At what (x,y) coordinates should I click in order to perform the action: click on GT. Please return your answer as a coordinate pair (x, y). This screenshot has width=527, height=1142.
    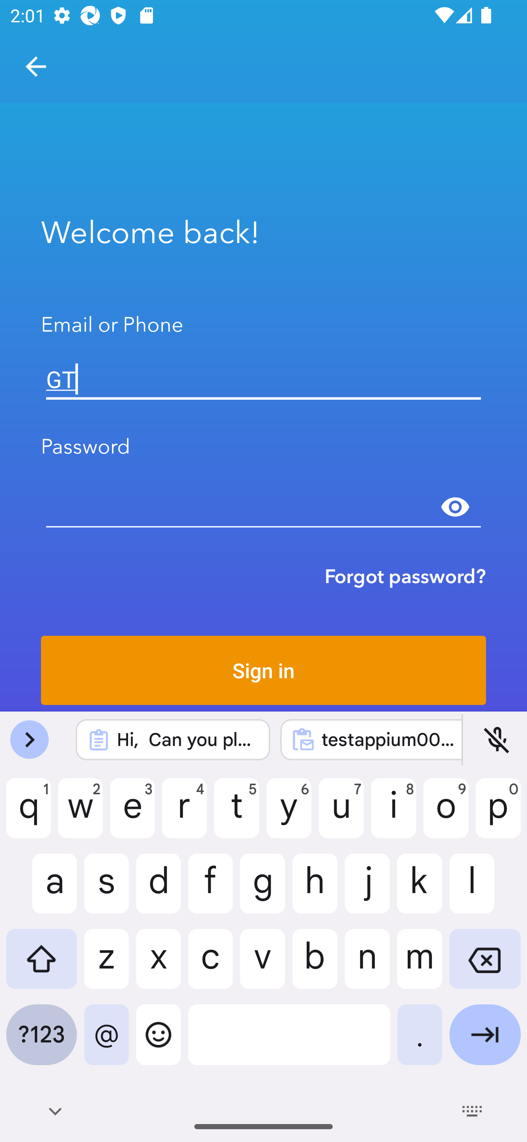
    Looking at the image, I should click on (263, 379).